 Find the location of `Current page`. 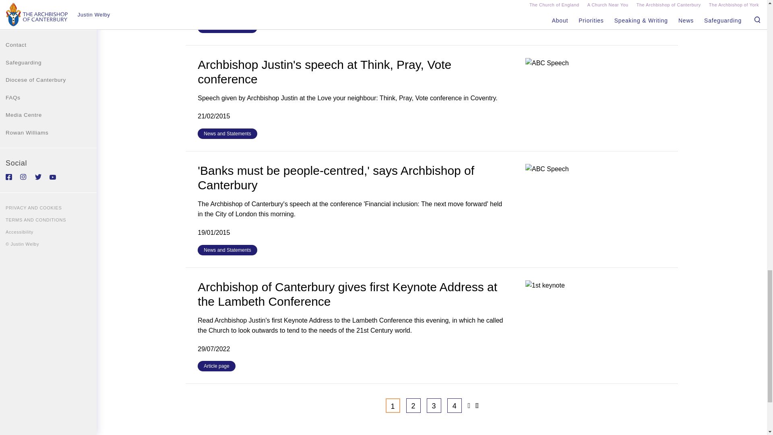

Current page is located at coordinates (393, 405).